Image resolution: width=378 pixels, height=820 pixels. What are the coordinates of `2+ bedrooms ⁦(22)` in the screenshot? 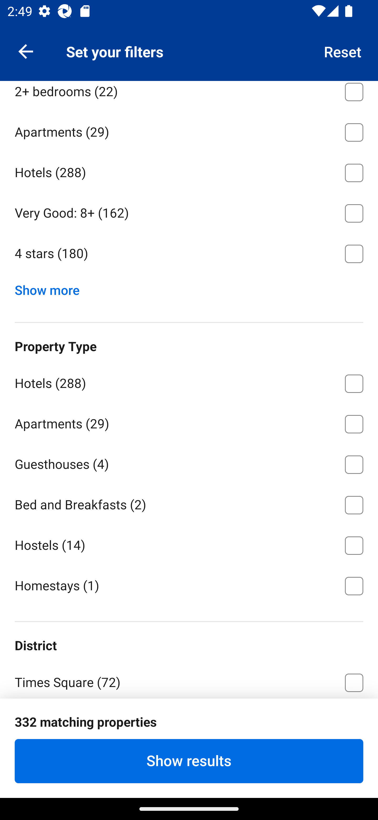 It's located at (189, 96).